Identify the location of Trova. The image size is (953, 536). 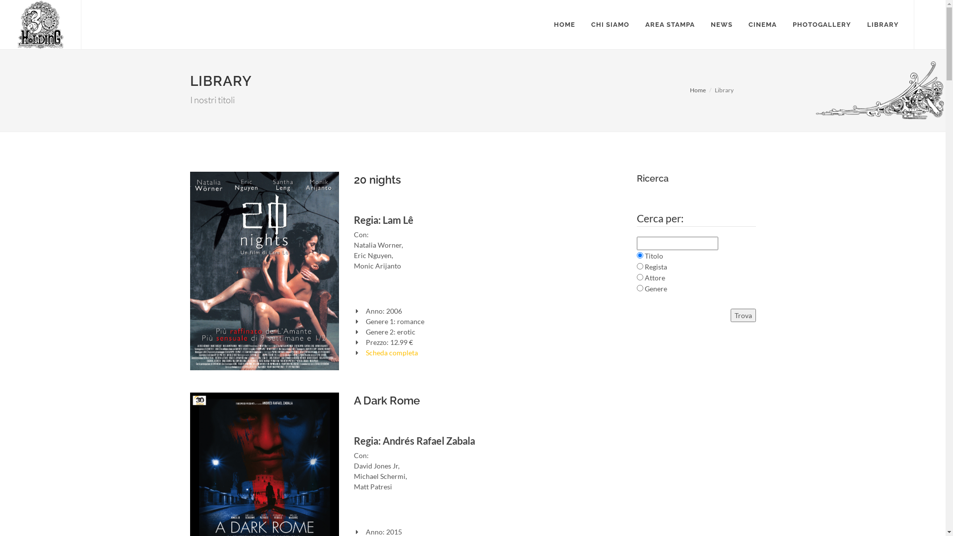
(744, 316).